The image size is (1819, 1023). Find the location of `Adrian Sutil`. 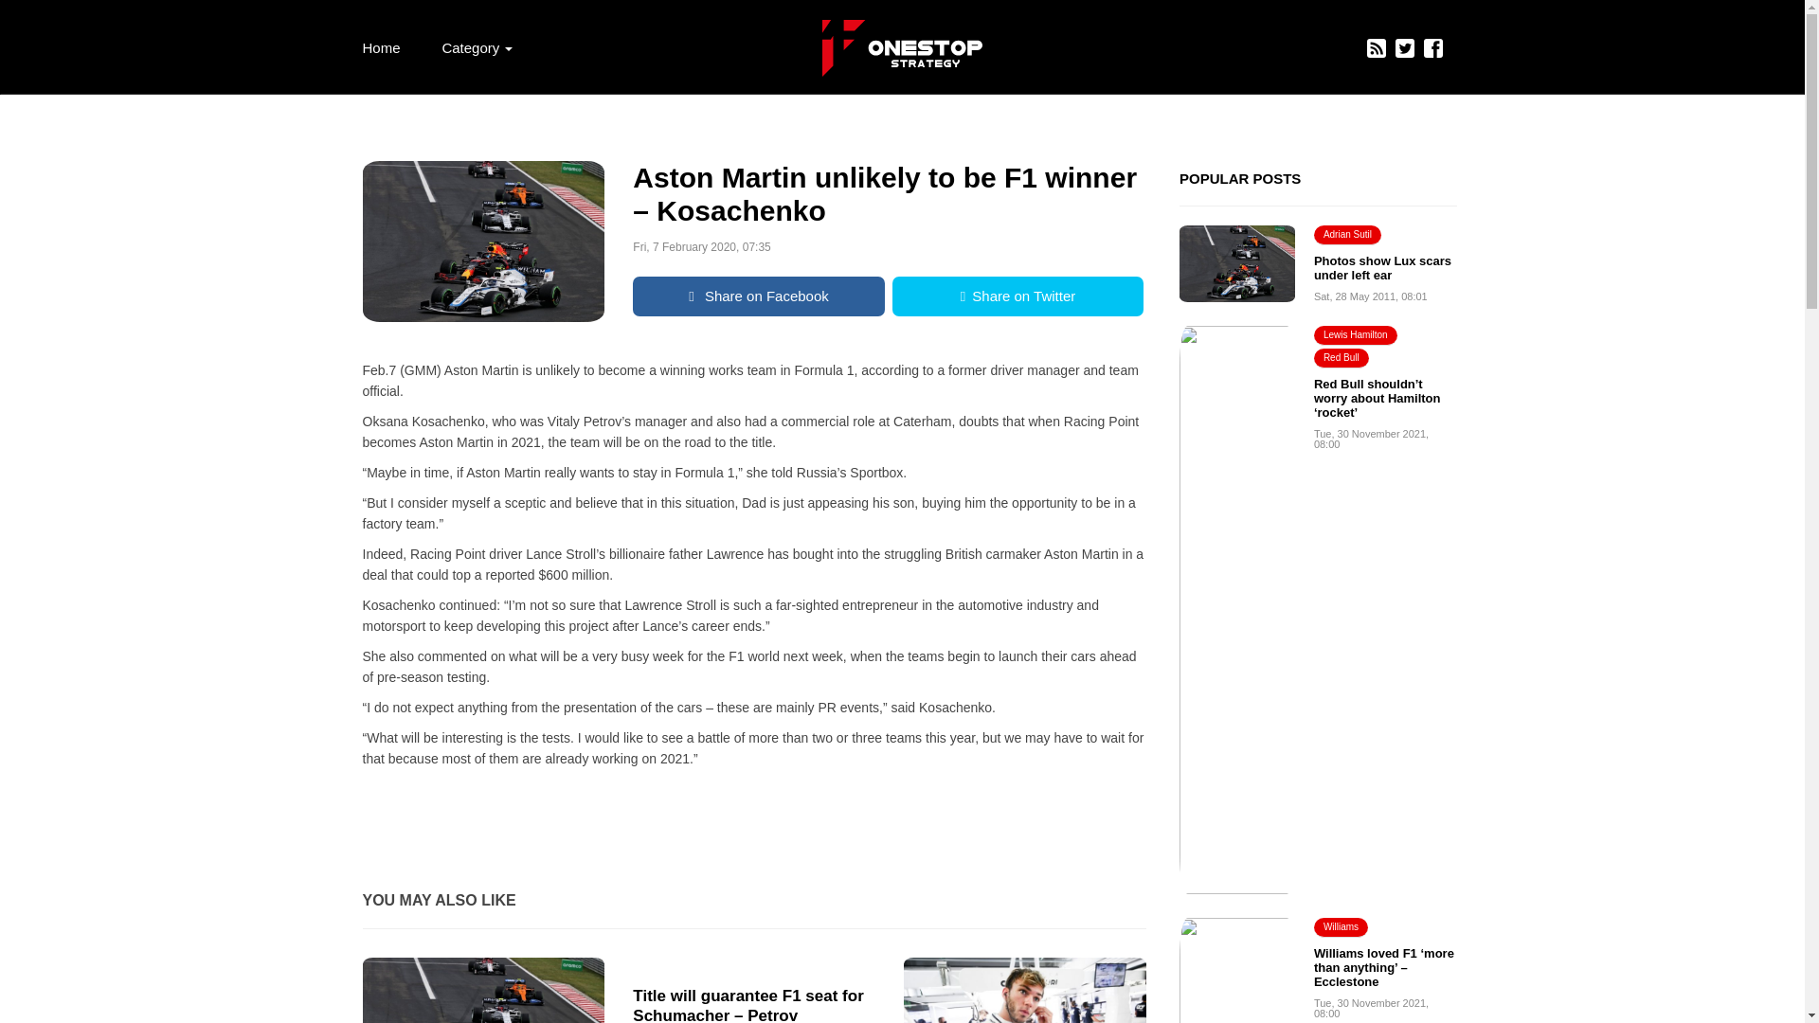

Adrian Sutil is located at coordinates (1347, 235).